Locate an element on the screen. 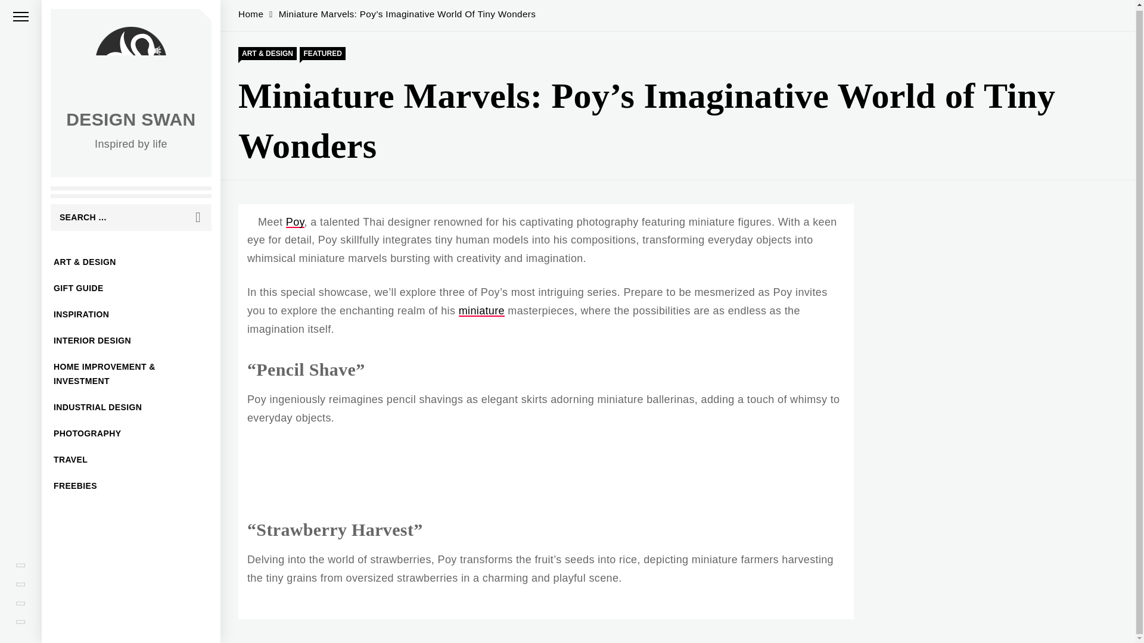 The image size is (1144, 643). miniature is located at coordinates (481, 311).